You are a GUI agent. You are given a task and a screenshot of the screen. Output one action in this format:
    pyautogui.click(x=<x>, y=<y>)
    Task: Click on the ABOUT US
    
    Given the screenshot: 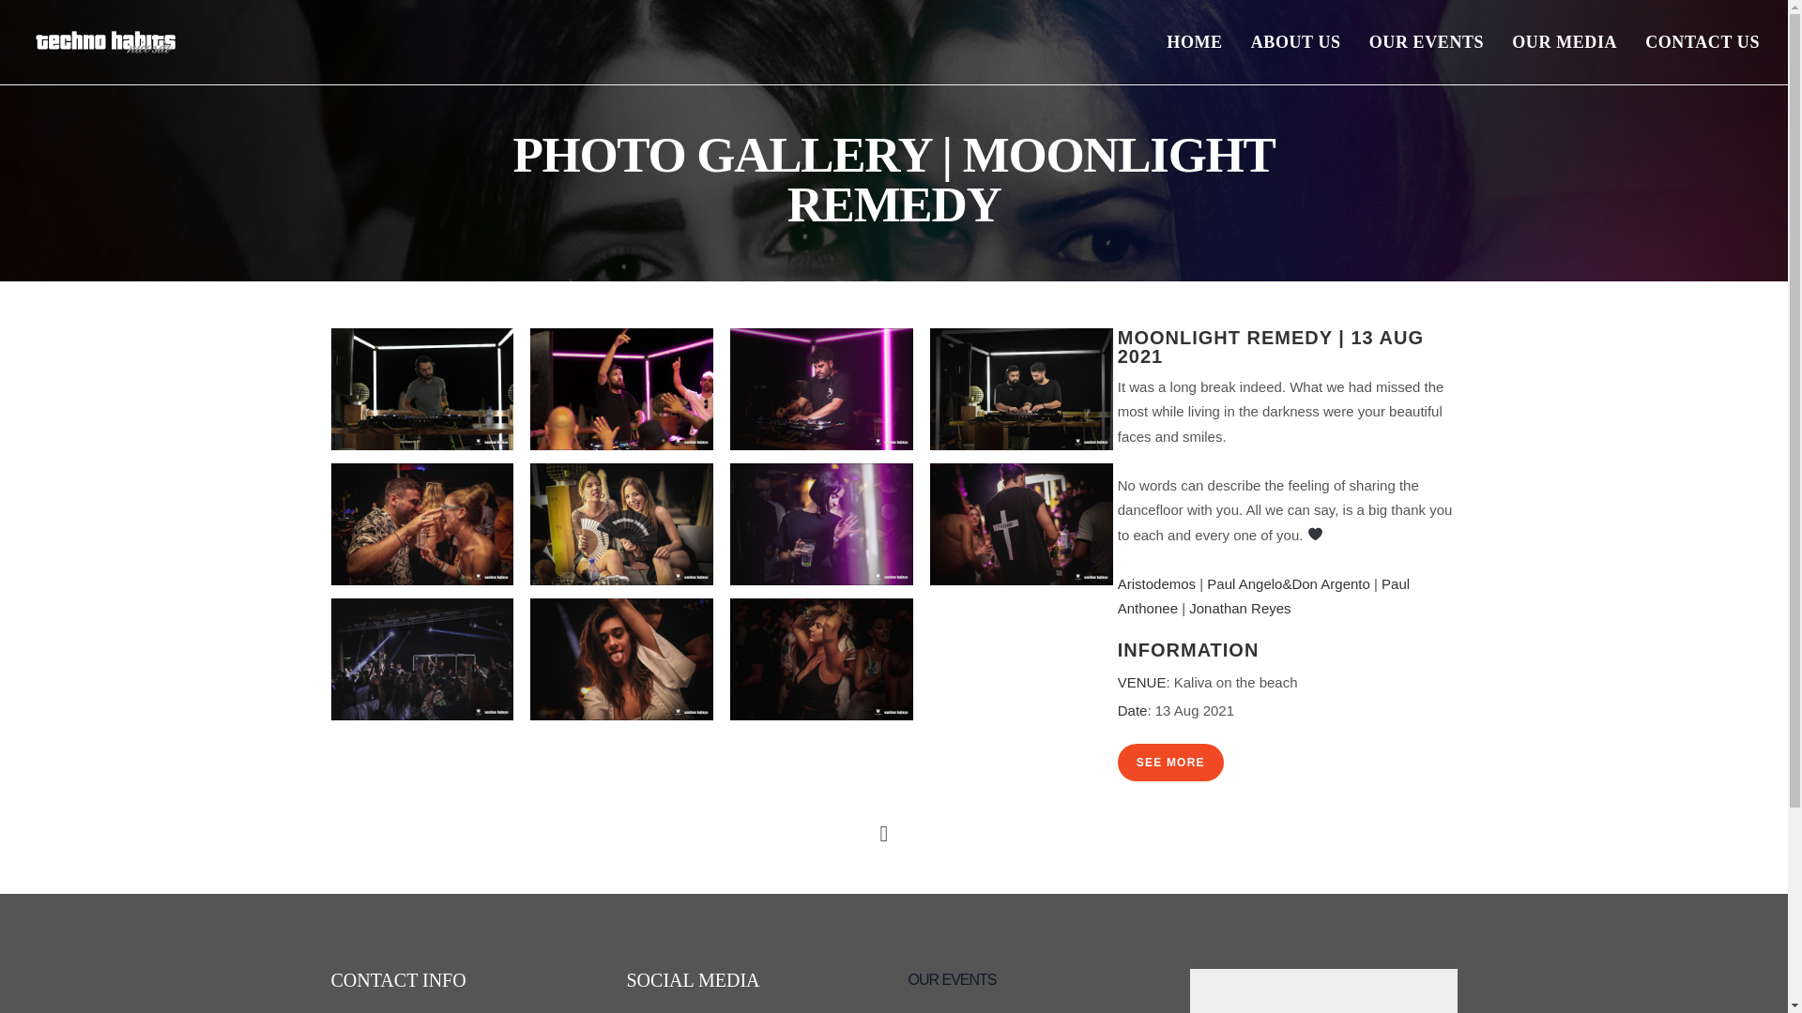 What is the action you would take?
    pyautogui.click(x=1295, y=41)
    